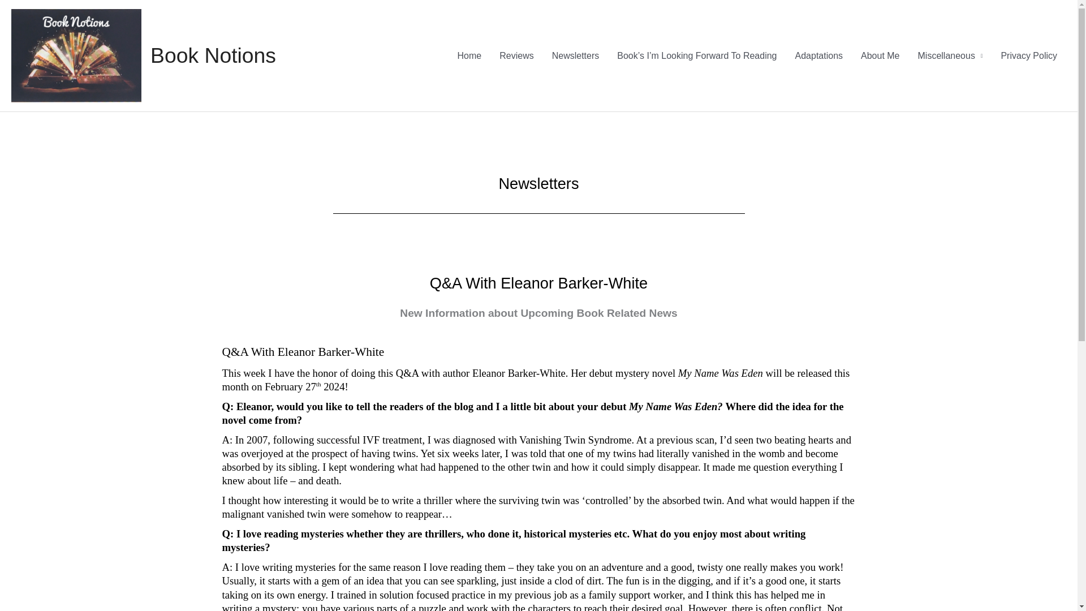 The width and height of the screenshot is (1086, 611). Describe the element at coordinates (819, 55) in the screenshot. I see `Adaptations` at that location.